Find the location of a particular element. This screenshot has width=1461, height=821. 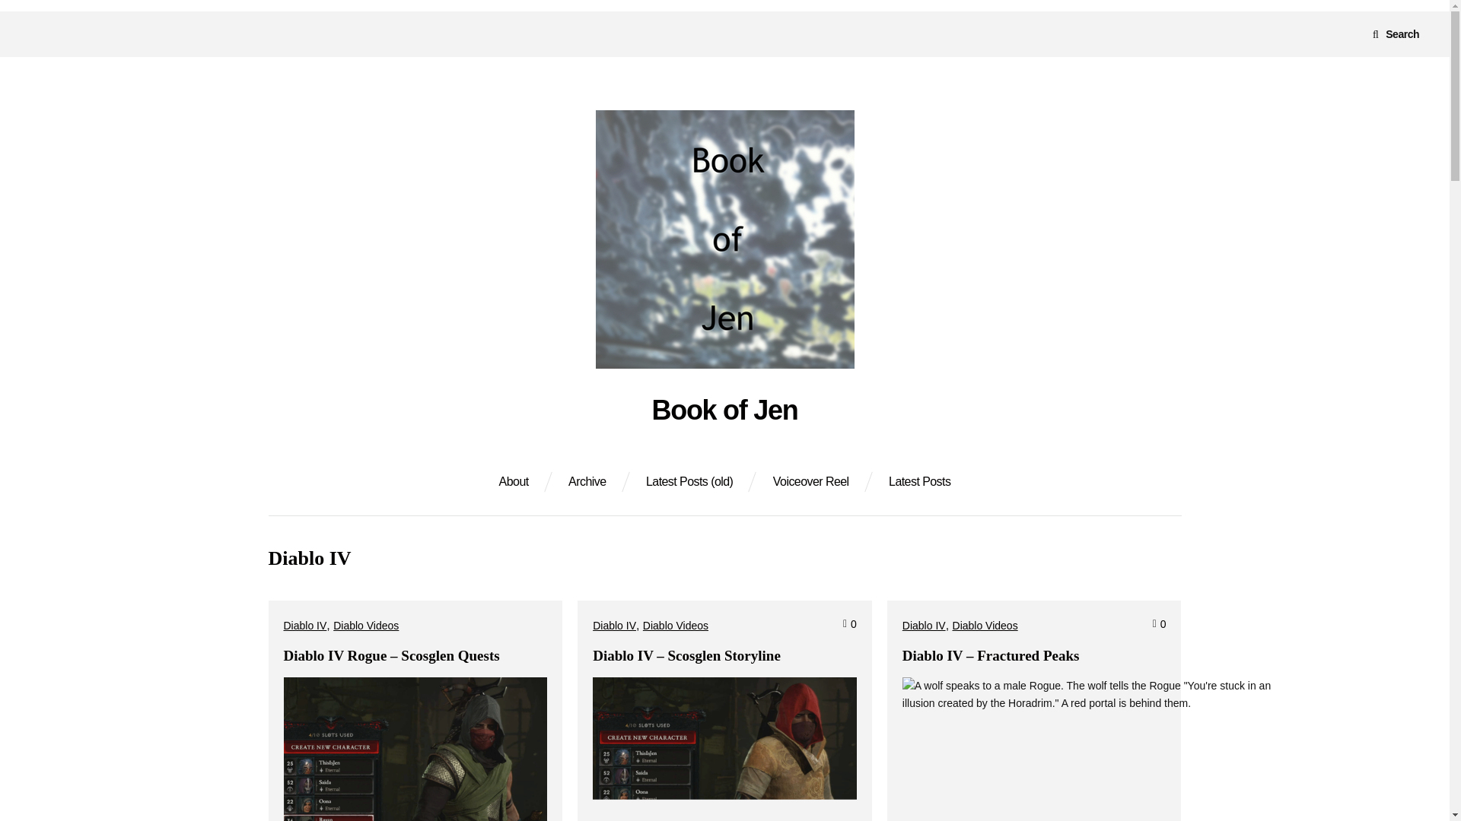

Latest Posts is located at coordinates (919, 482).